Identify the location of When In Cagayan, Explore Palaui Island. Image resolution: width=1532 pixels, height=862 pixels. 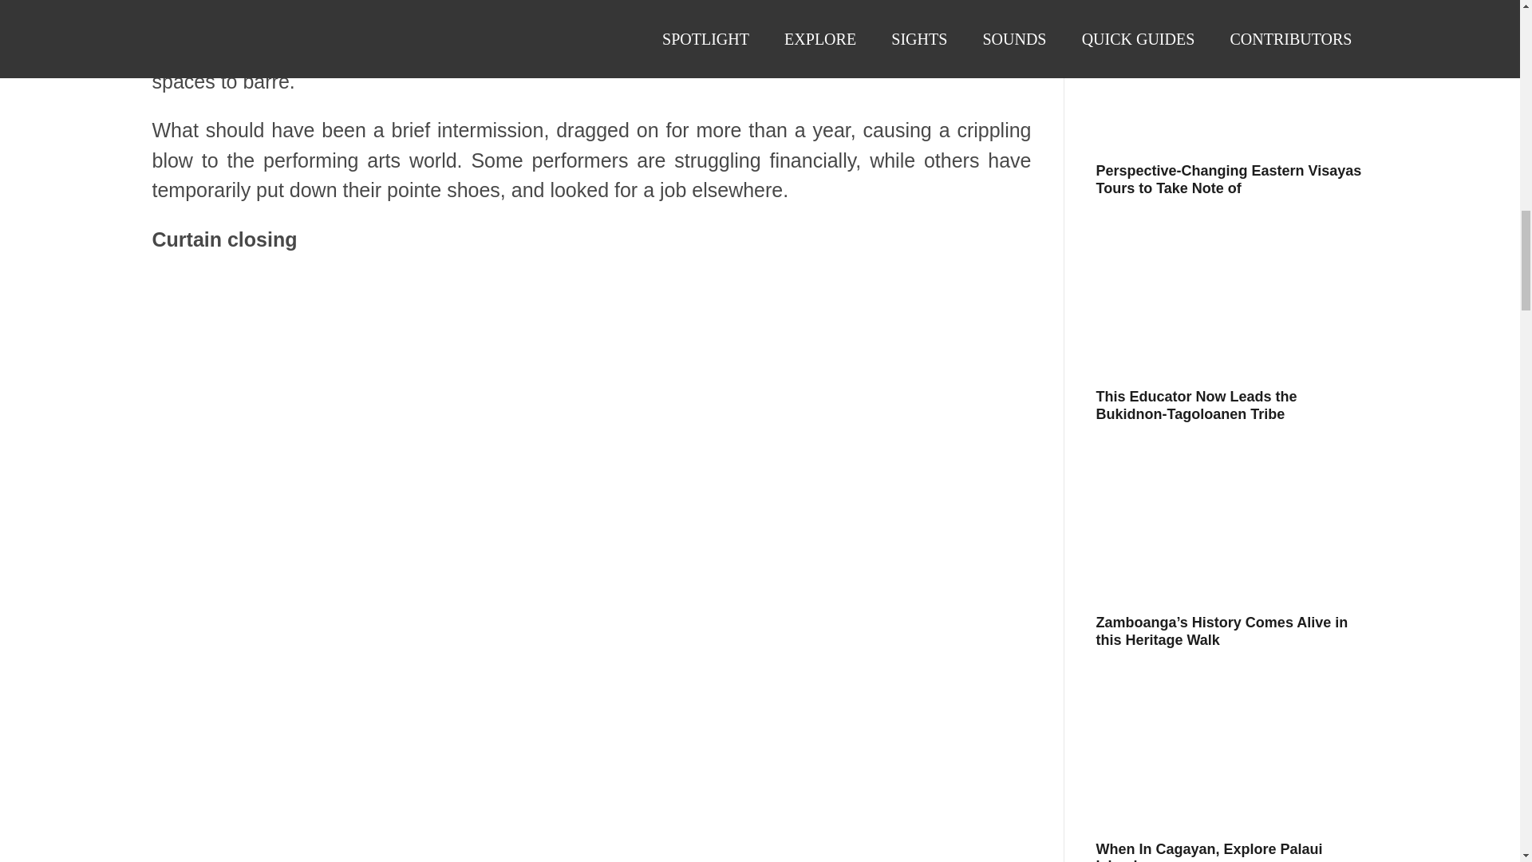
(1210, 852).